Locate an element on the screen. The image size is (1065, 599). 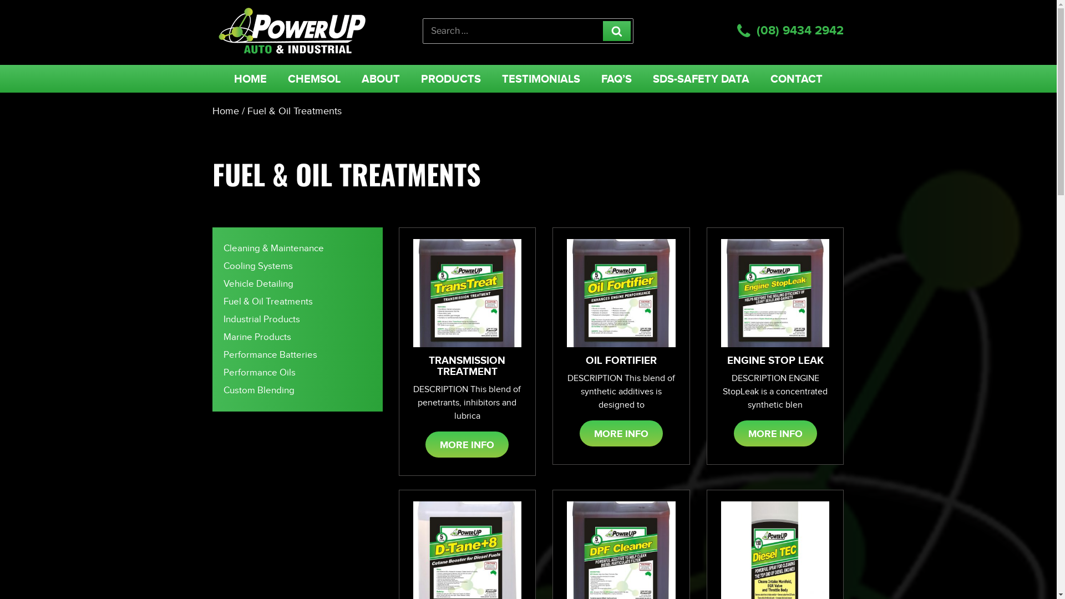
CHEMSOL is located at coordinates (314, 79).